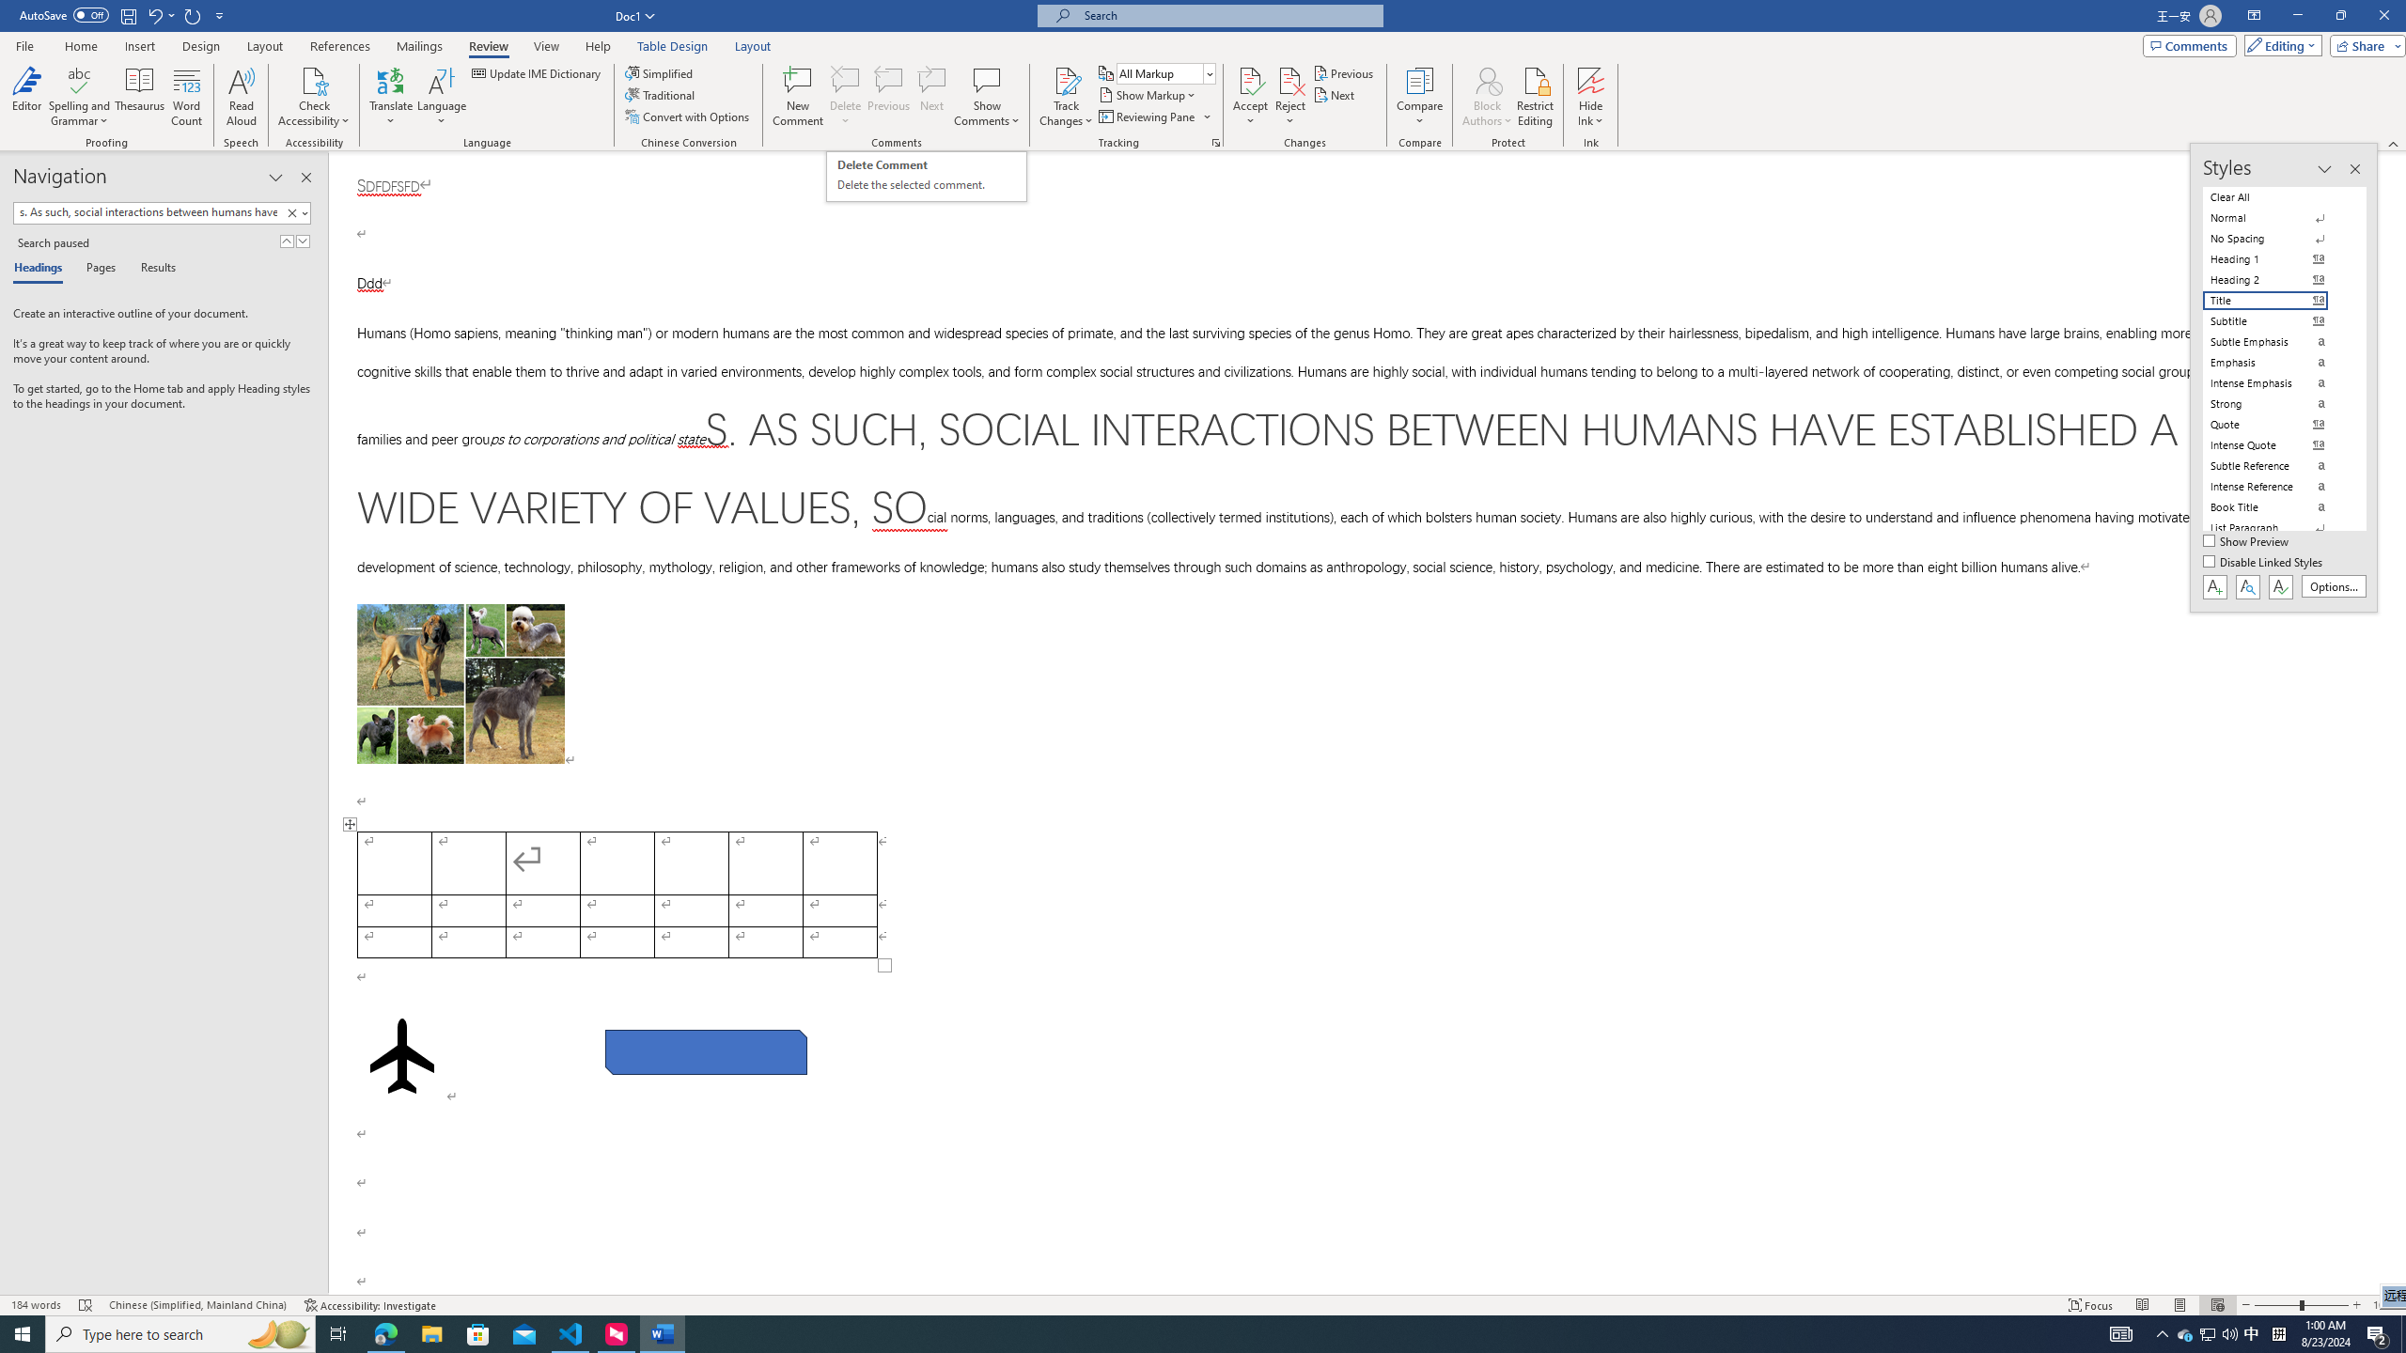 Image resolution: width=2406 pixels, height=1353 pixels. I want to click on Intense Reference, so click(2276, 486).